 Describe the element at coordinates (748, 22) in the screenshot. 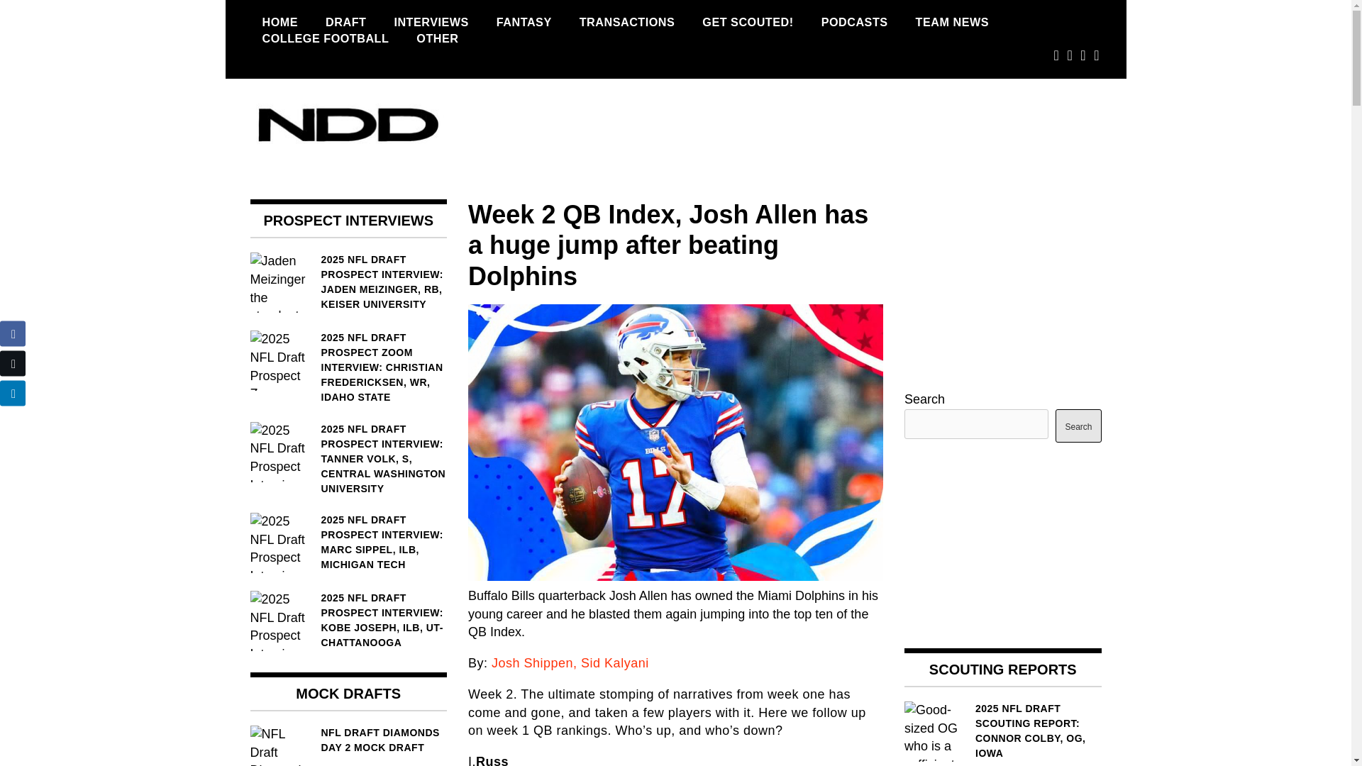

I see `GET SCOUTED!` at that location.